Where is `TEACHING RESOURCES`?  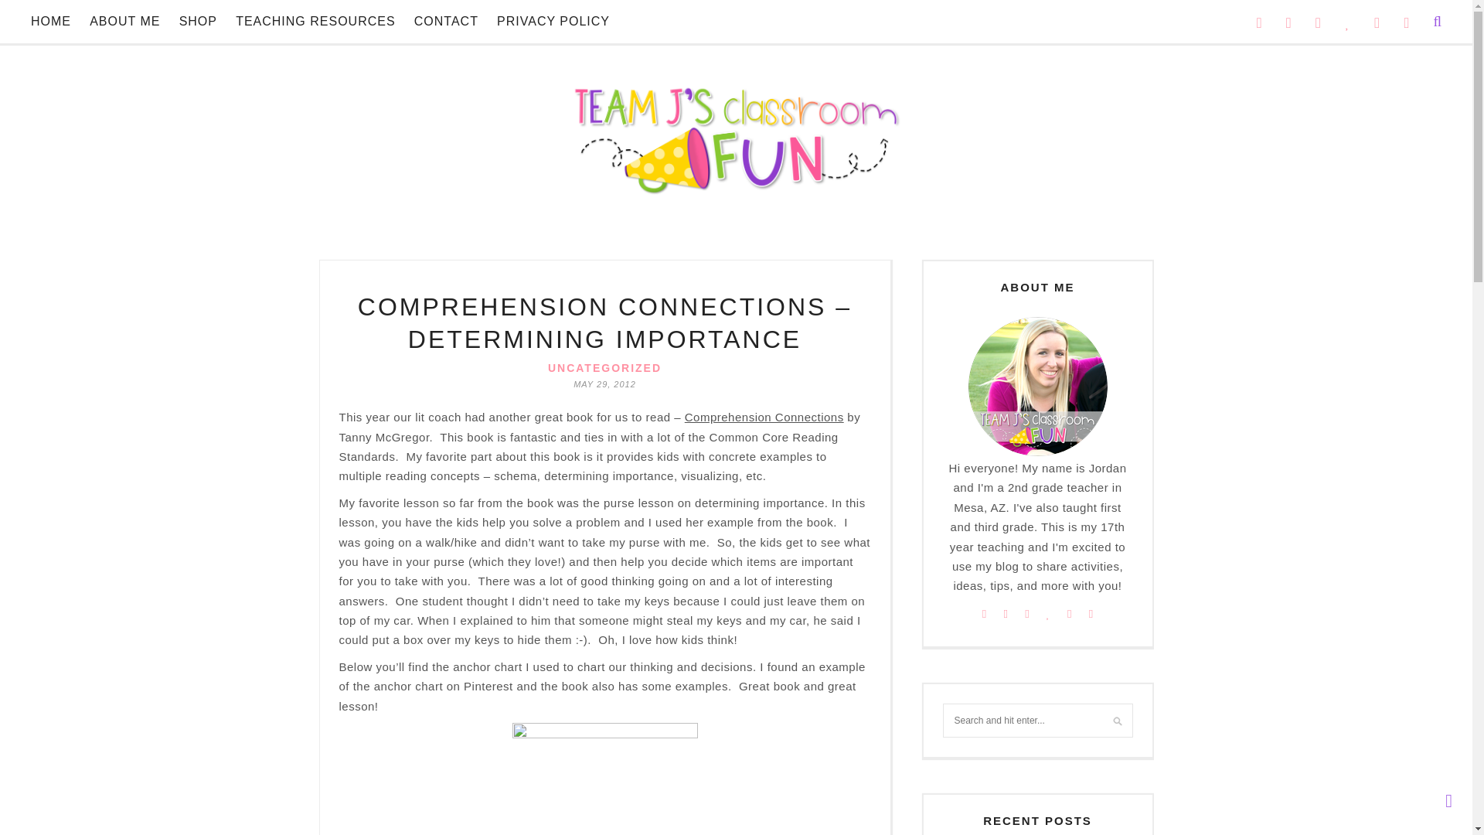
TEACHING RESOURCES is located at coordinates (315, 22).